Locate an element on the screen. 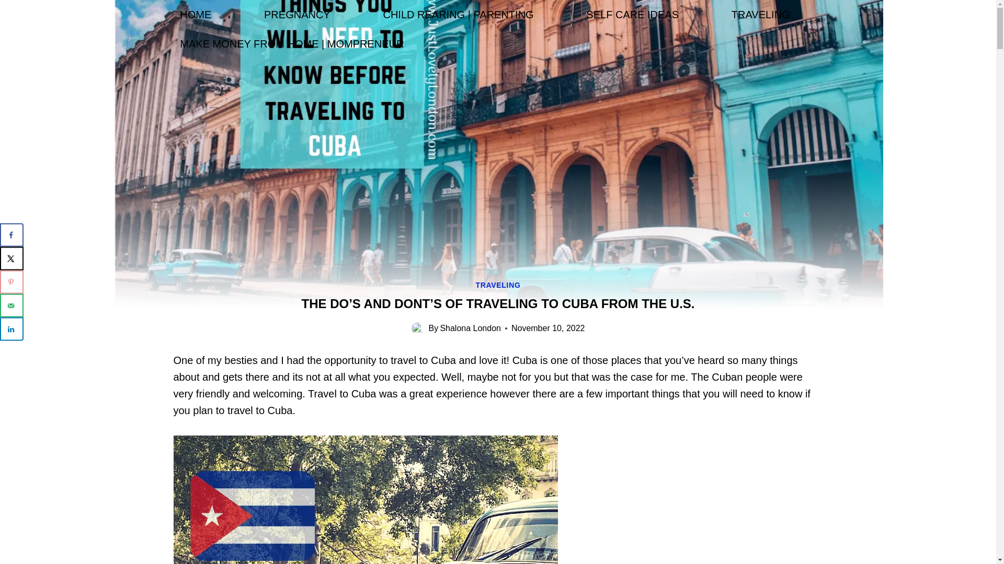 The image size is (1004, 564). TRAVELING is located at coordinates (497, 285).